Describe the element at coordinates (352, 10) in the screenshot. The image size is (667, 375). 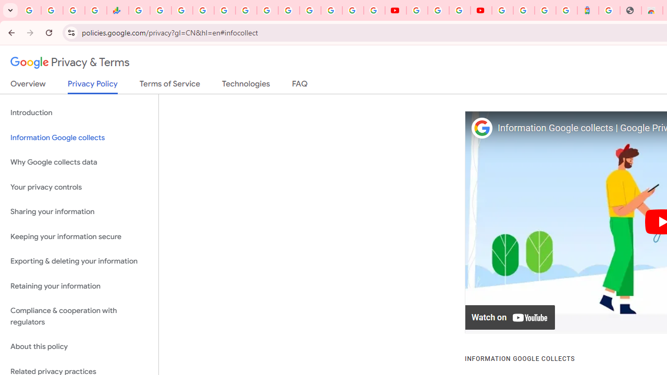
I see `Sign in - Google Accounts` at that location.